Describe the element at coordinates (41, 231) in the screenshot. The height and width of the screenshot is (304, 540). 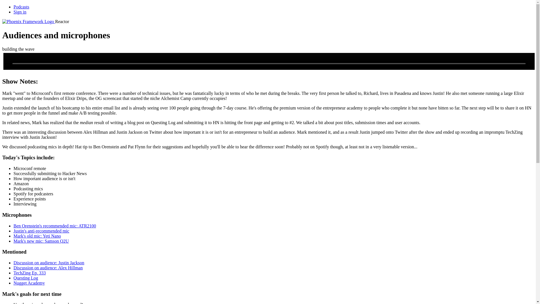
I see `Justin's anti-recommended mic` at that location.